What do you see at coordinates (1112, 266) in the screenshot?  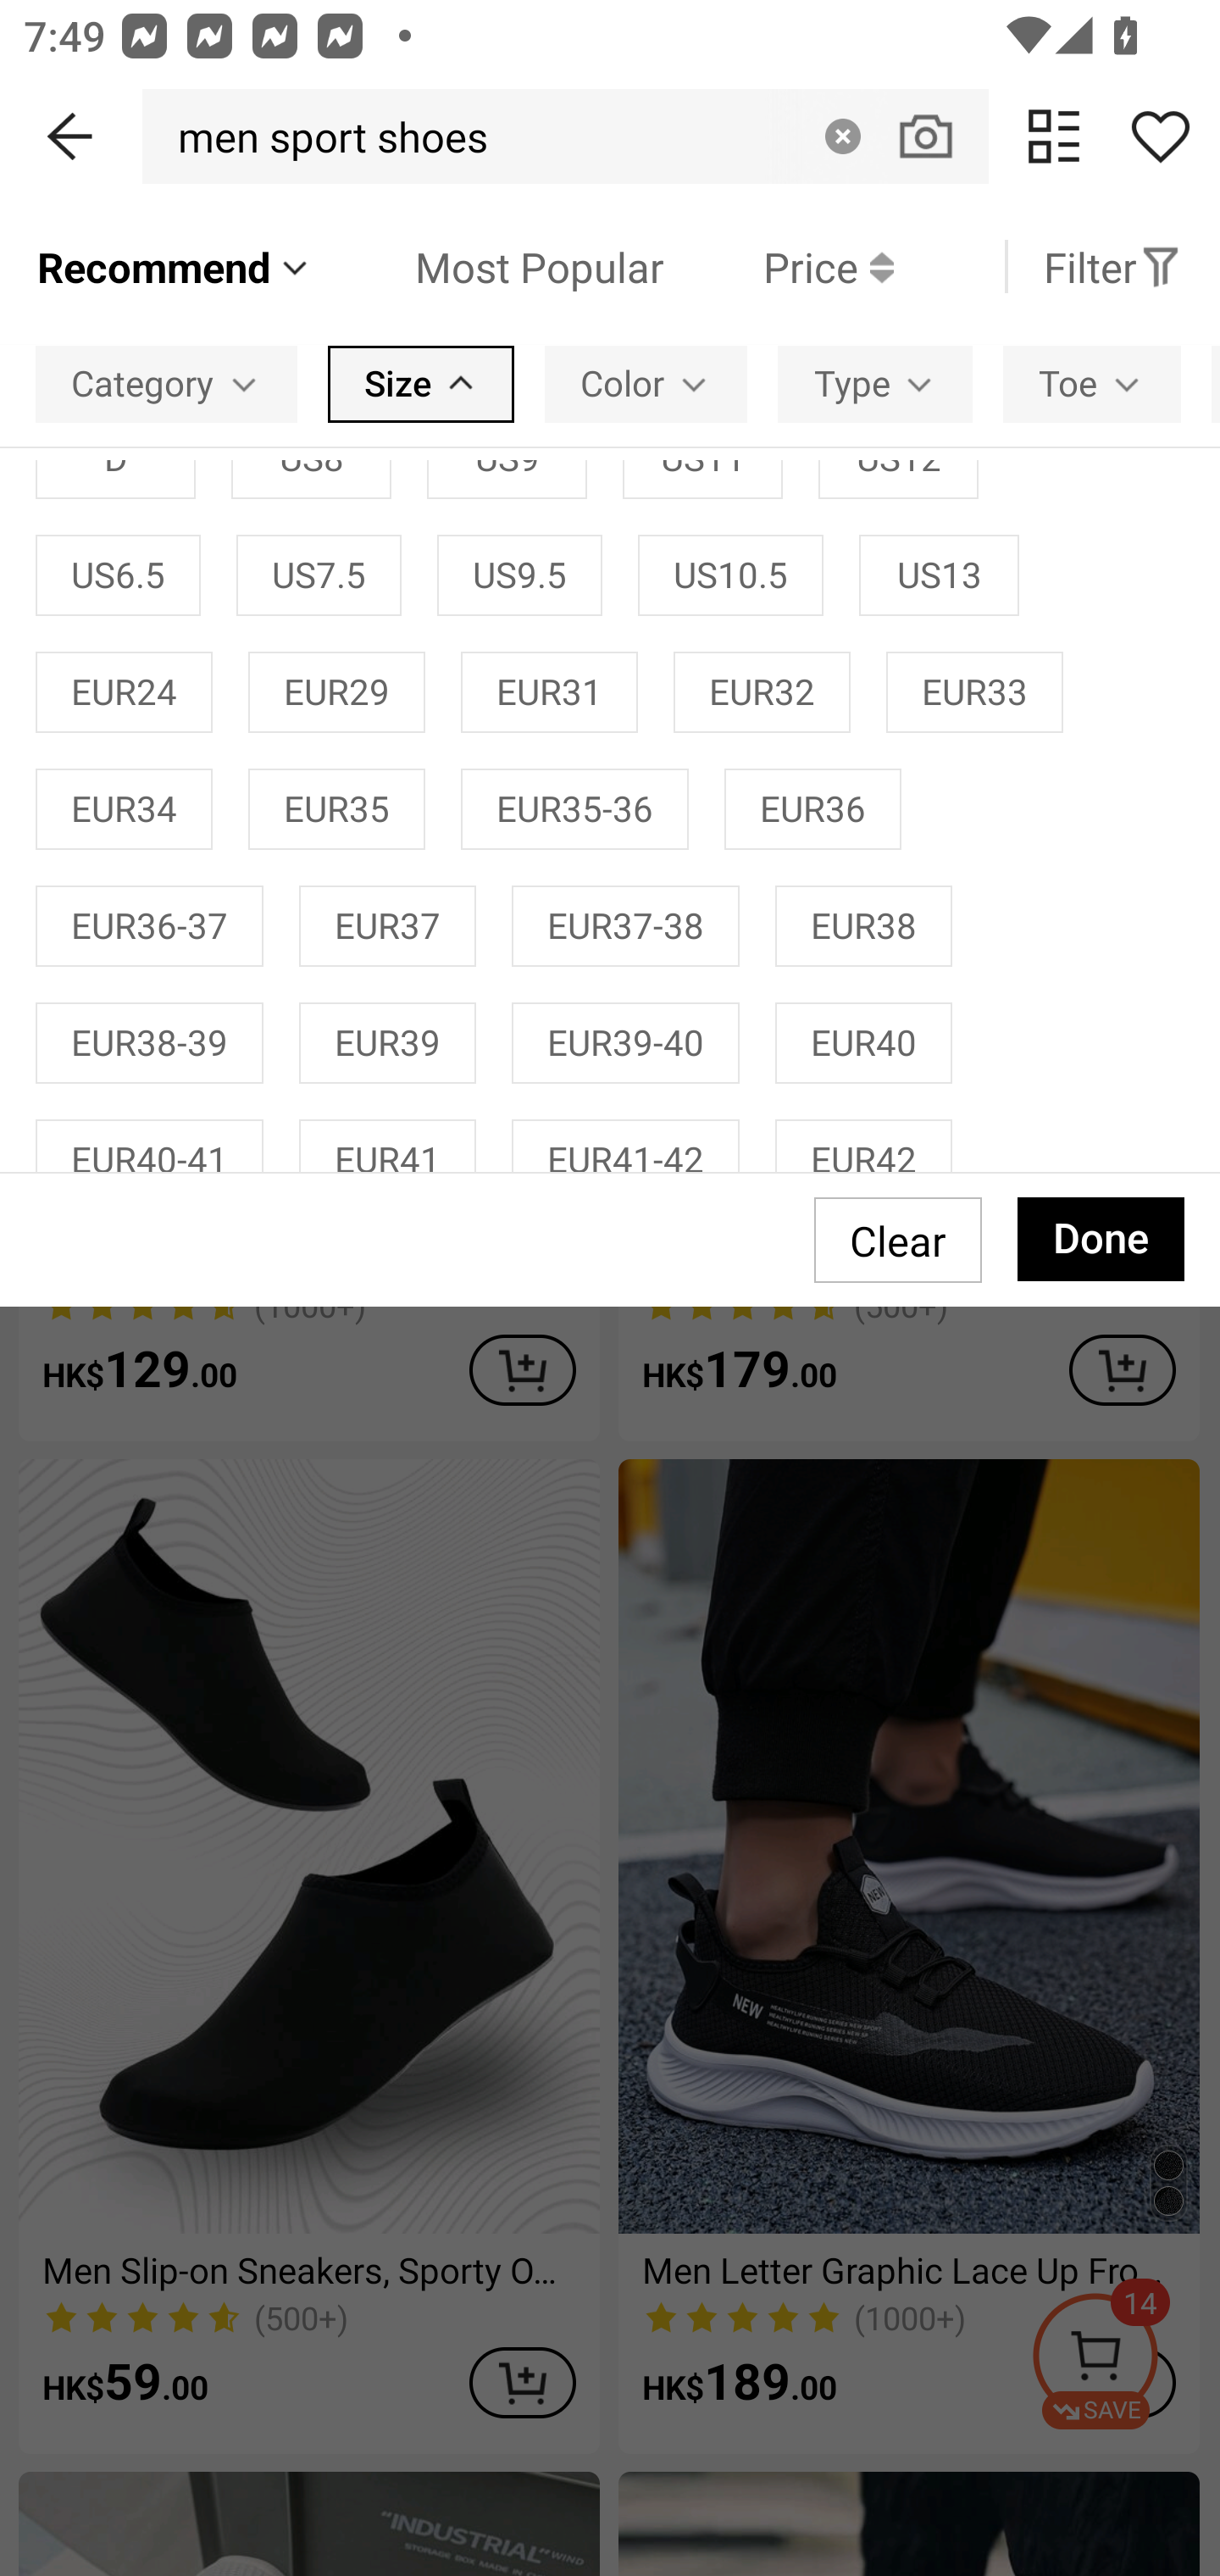 I see `Filter` at bounding box center [1112, 266].